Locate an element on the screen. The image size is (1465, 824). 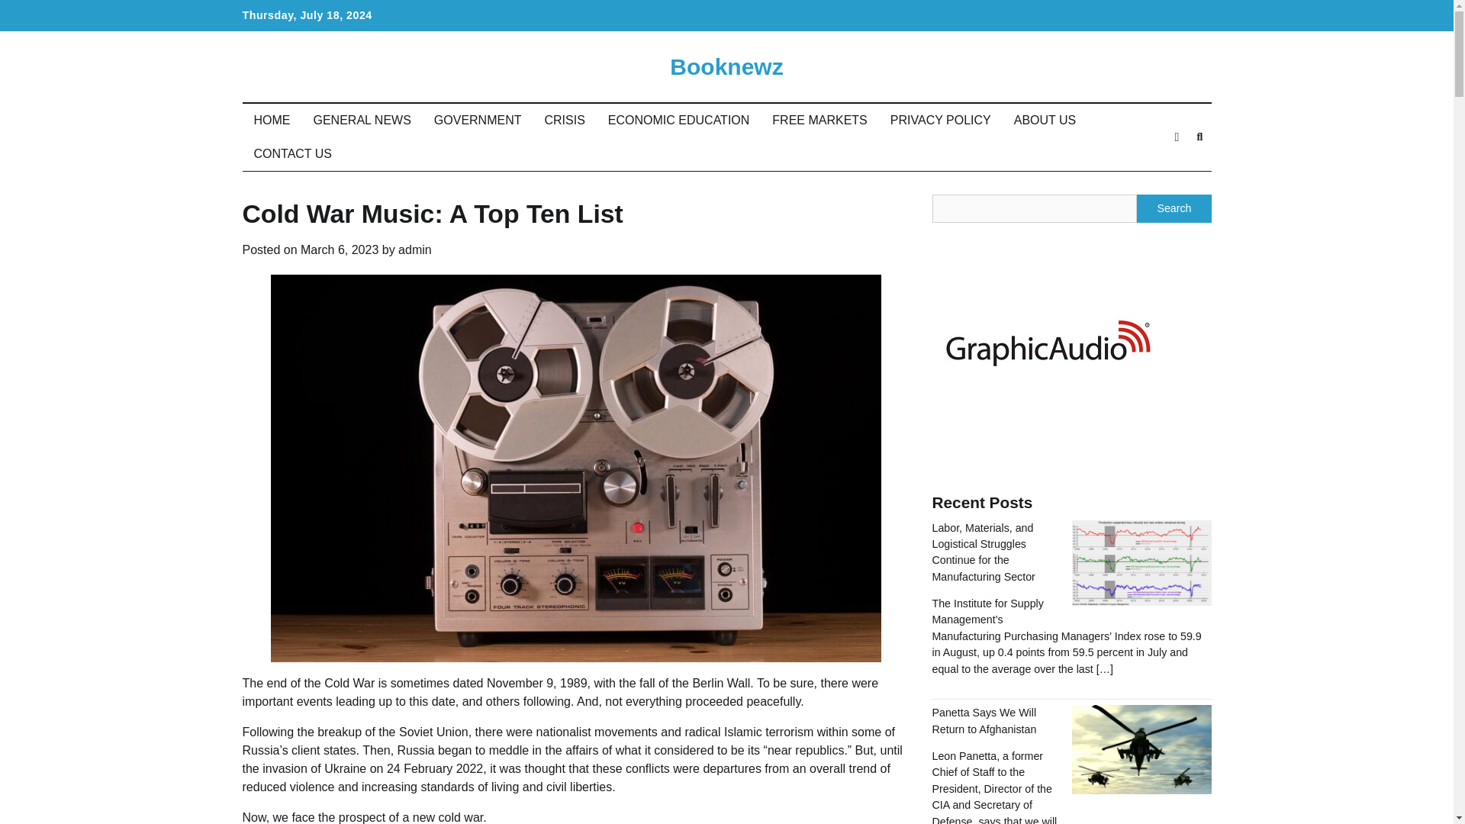
admin is located at coordinates (415, 249).